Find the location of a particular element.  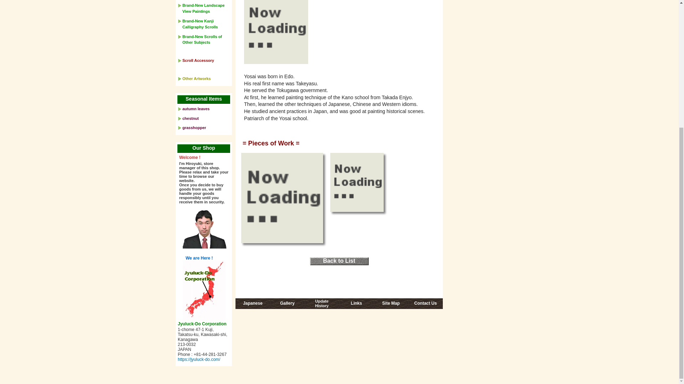

autumn leaves is located at coordinates (195, 128).